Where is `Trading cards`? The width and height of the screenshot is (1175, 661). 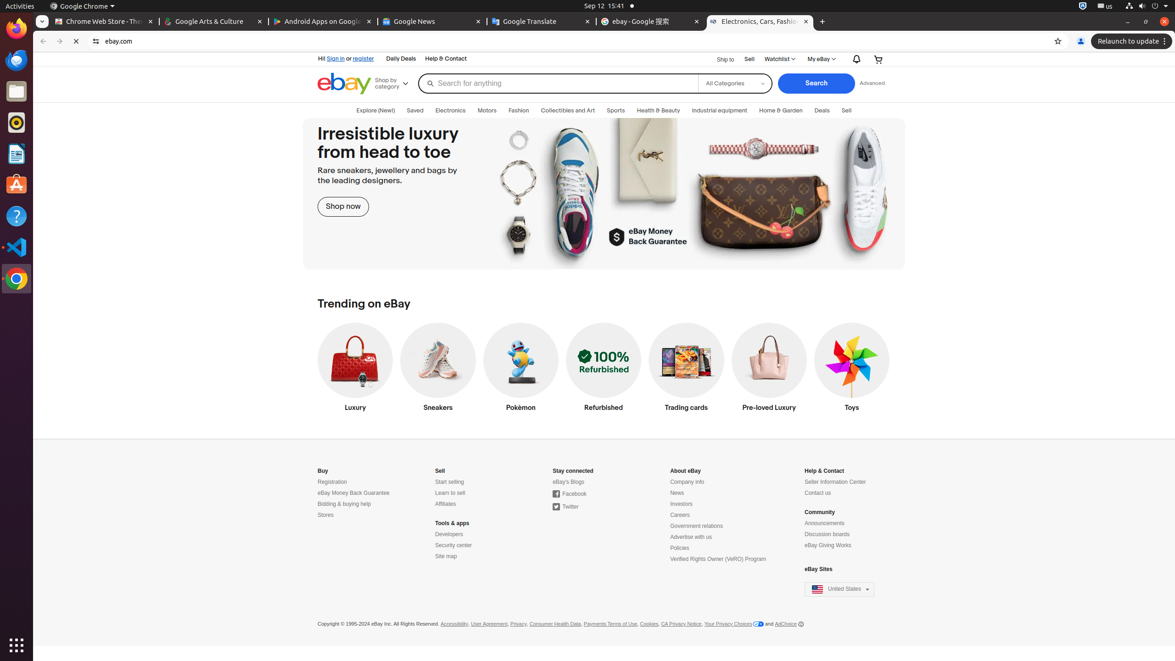 Trading cards is located at coordinates (687, 370).